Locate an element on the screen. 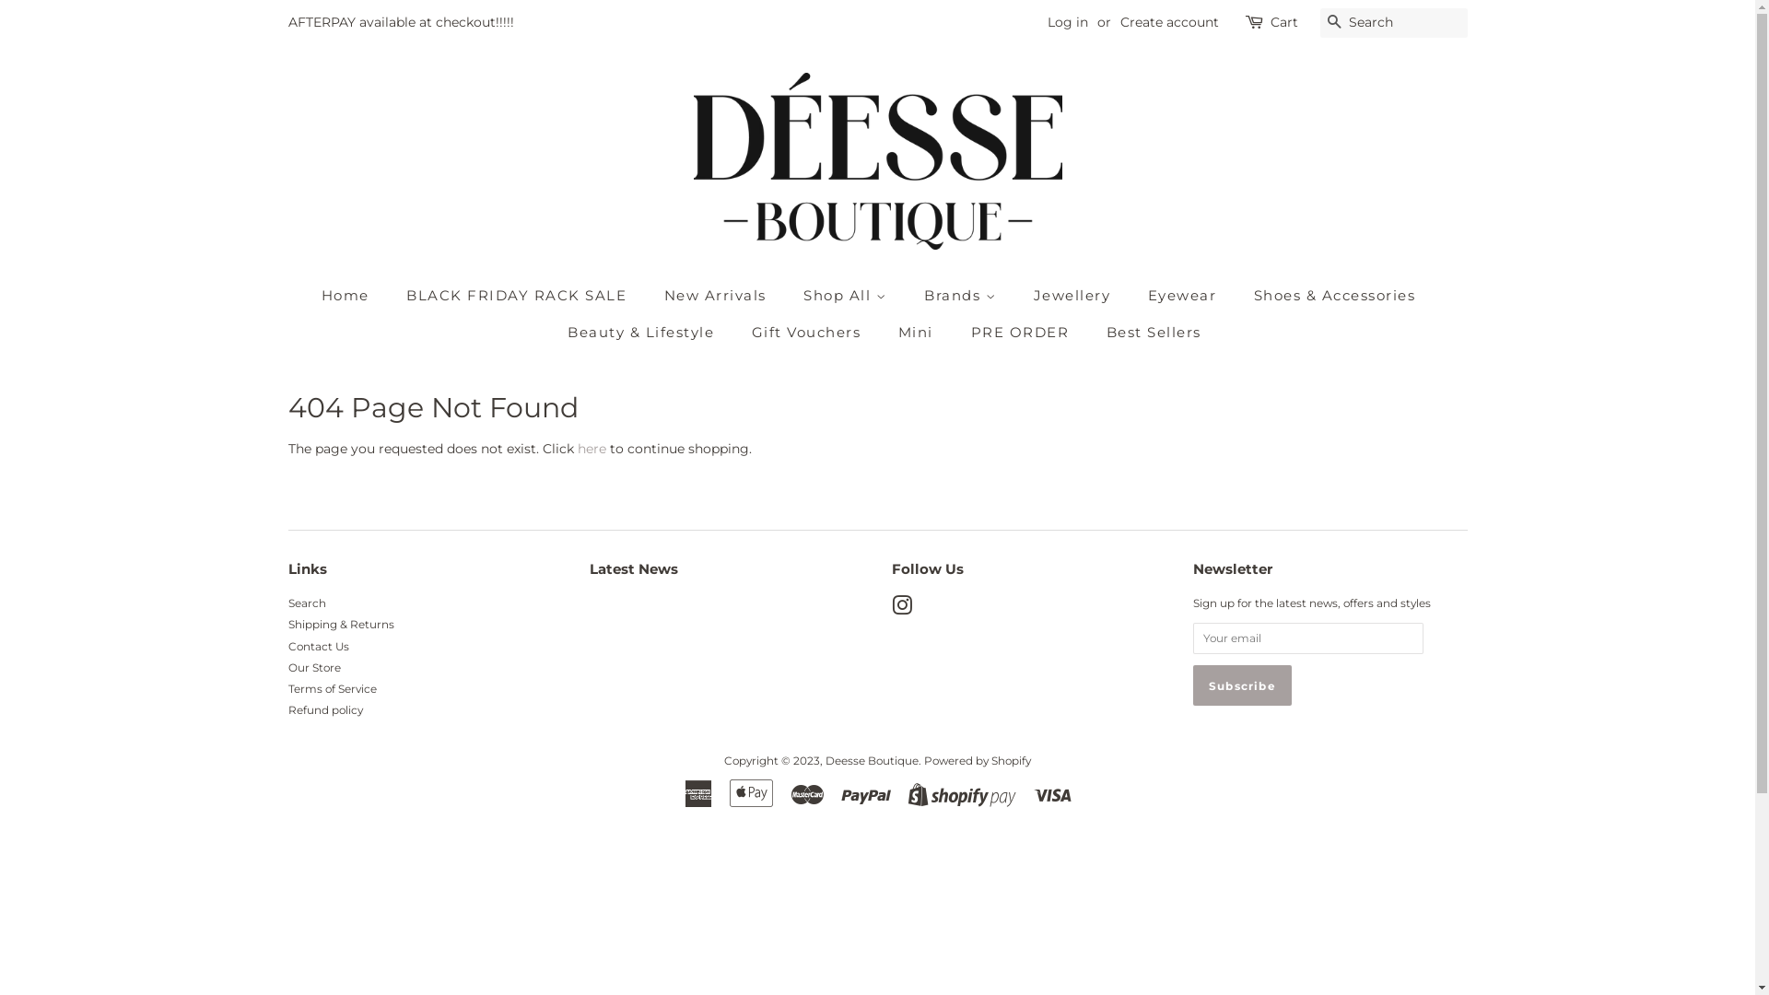 This screenshot has width=1769, height=995. Latest News is located at coordinates (634, 569).